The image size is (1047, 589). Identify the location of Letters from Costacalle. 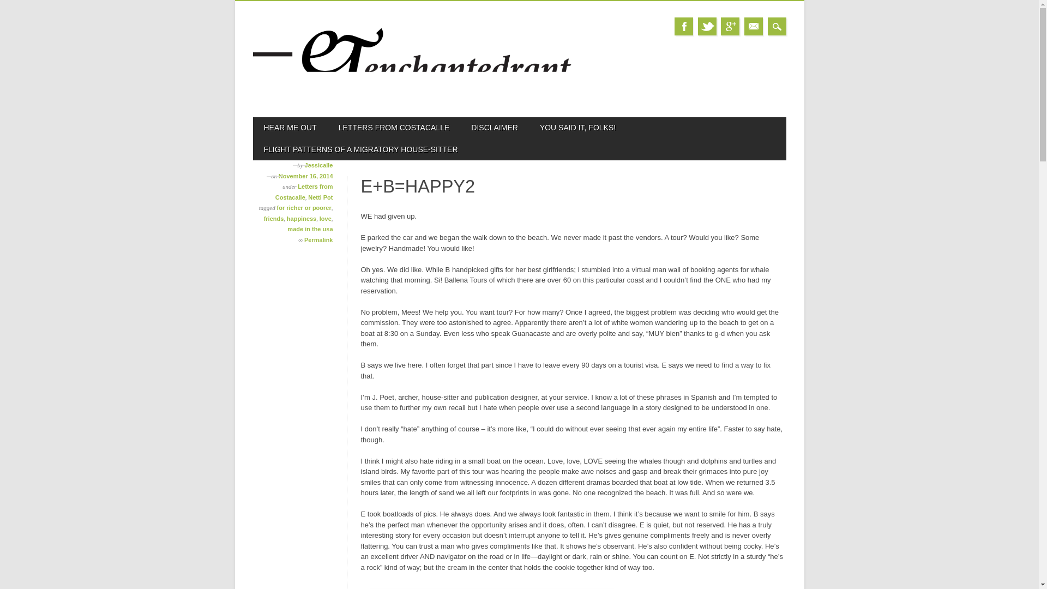
(304, 192).